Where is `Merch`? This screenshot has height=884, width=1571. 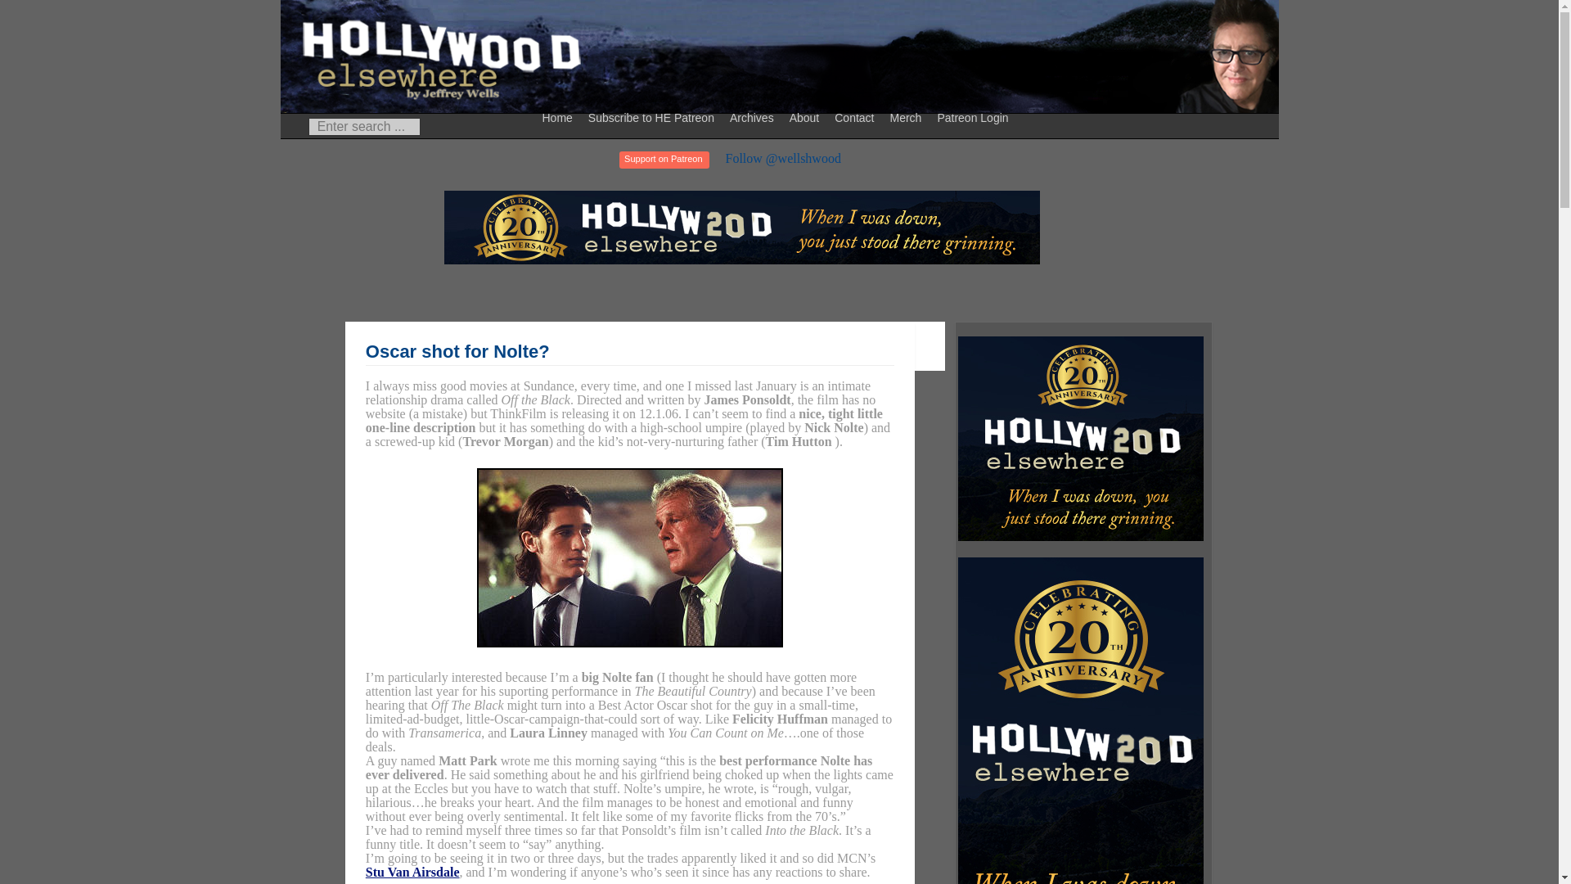 Merch is located at coordinates (907, 117).